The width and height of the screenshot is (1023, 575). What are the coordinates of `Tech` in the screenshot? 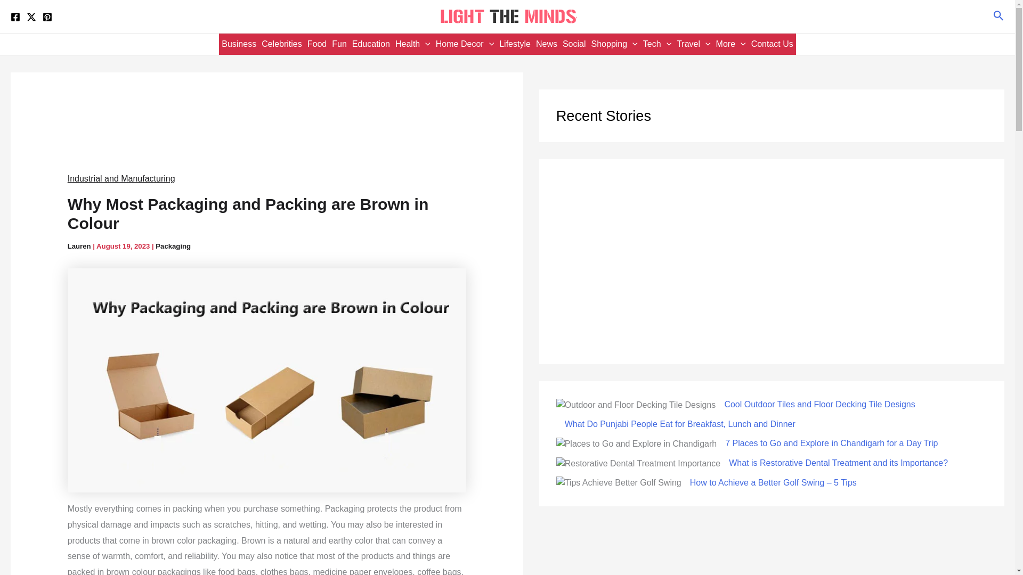 It's located at (657, 44).